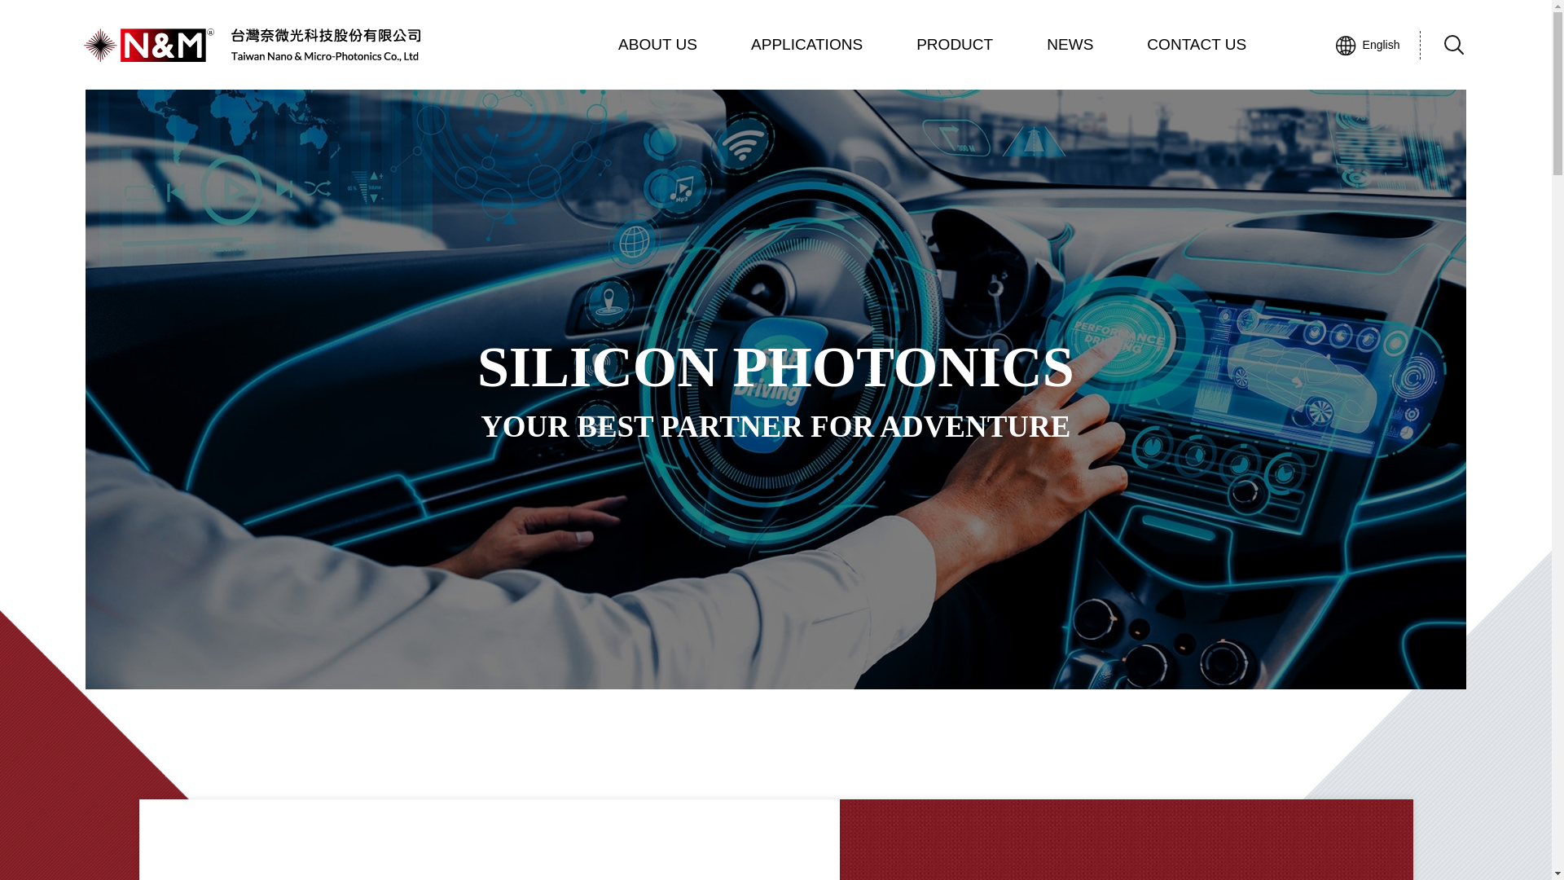  Describe the element at coordinates (806, 45) in the screenshot. I see `Contact us` at that location.